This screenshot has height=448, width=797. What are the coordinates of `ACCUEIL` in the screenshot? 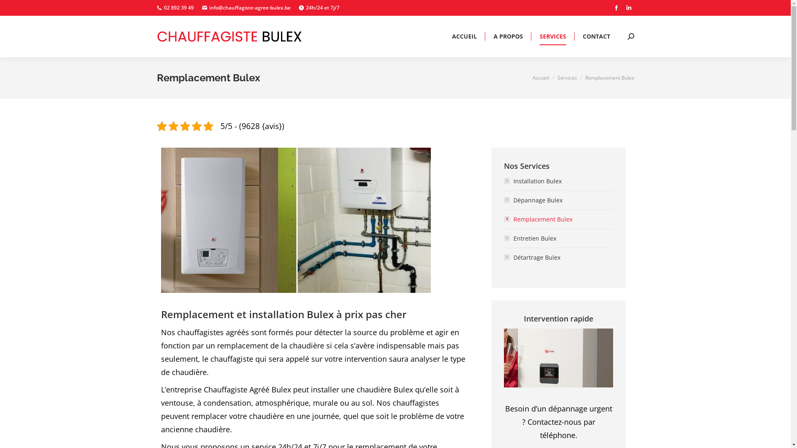 It's located at (465, 37).